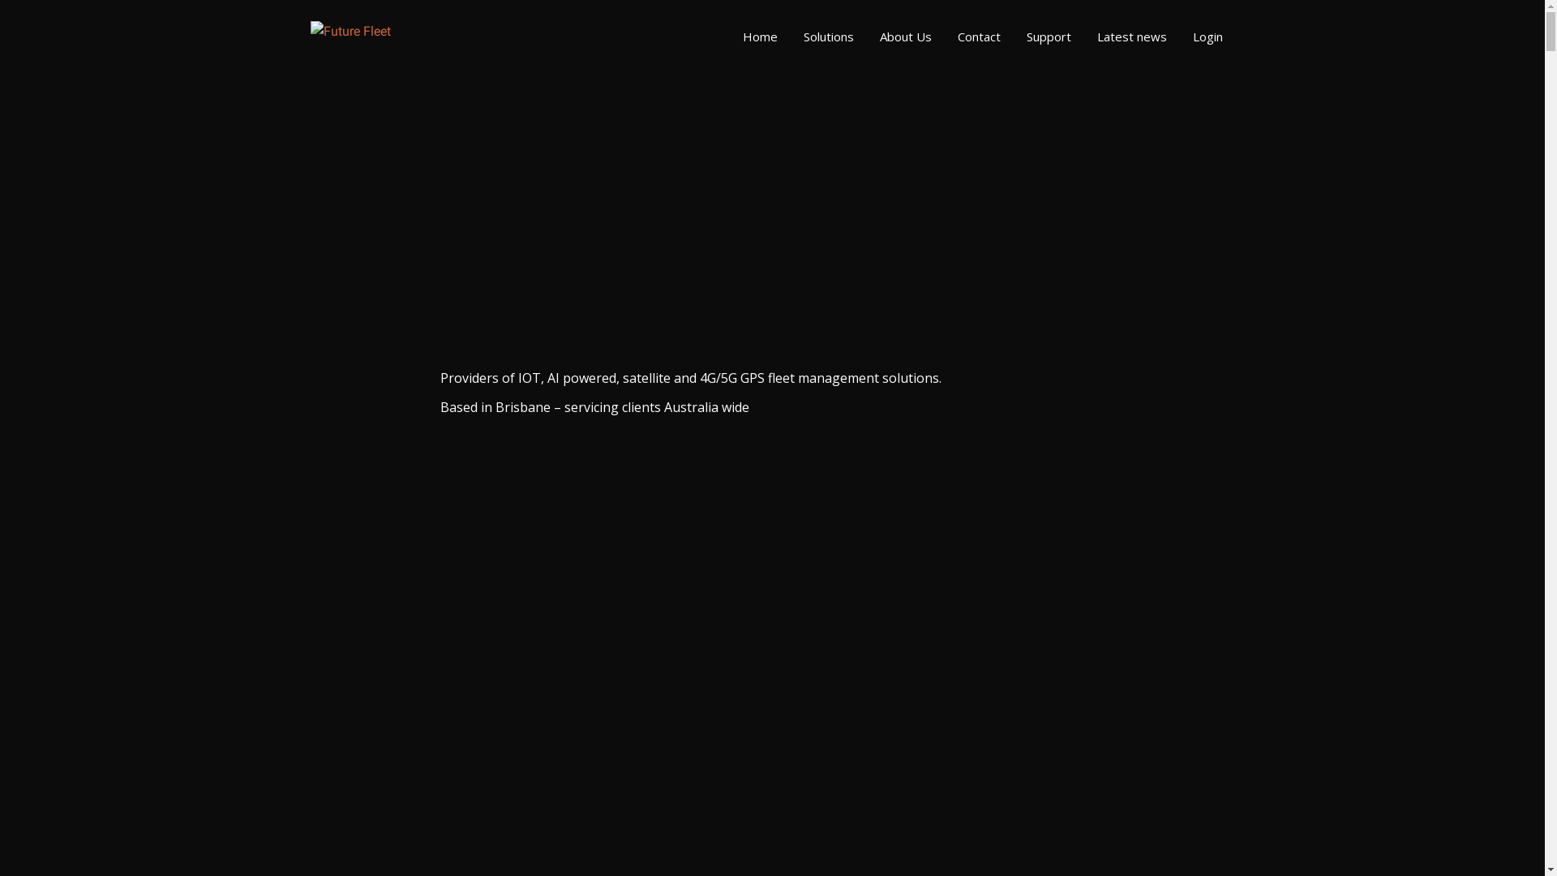 The image size is (1557, 876). What do you see at coordinates (828, 36) in the screenshot?
I see `Solutions` at bounding box center [828, 36].